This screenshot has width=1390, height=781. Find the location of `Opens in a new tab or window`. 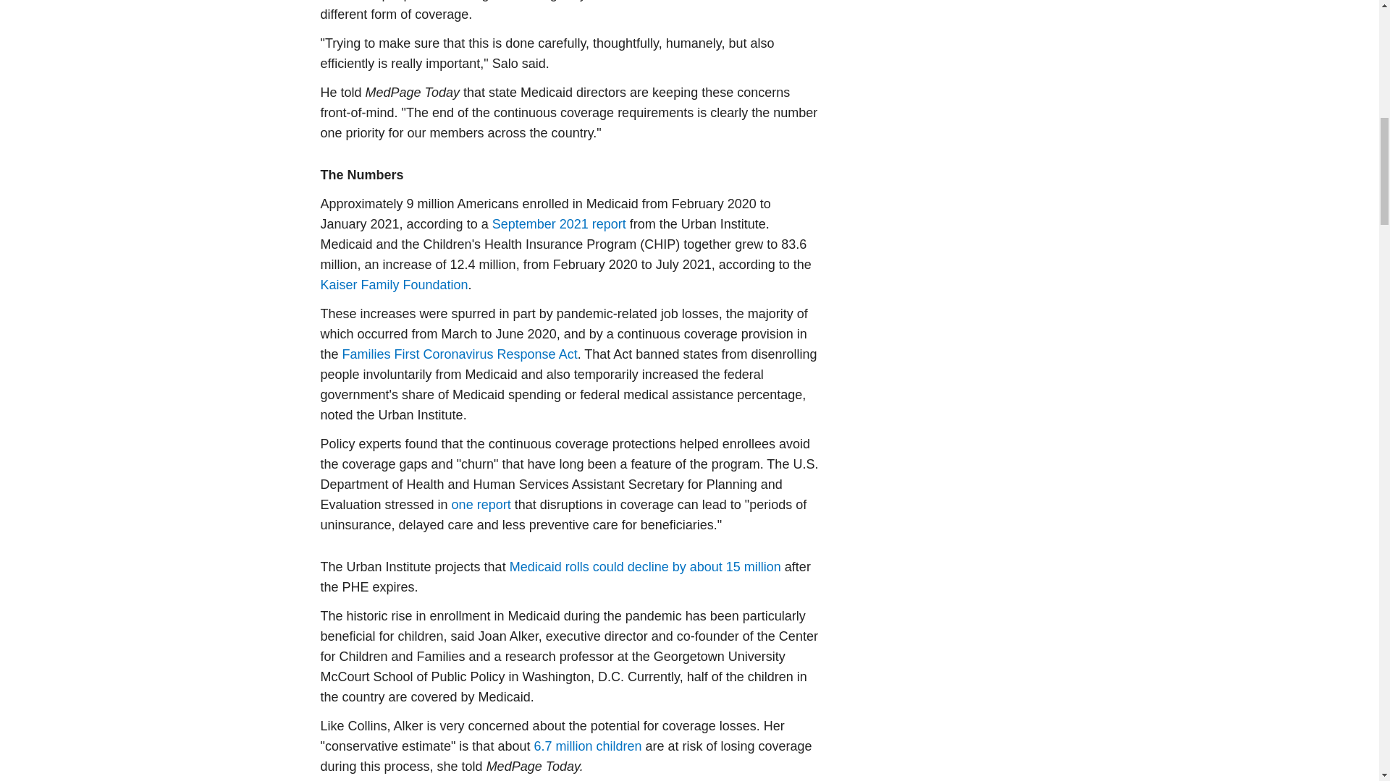

Opens in a new tab or window is located at coordinates (393, 285).